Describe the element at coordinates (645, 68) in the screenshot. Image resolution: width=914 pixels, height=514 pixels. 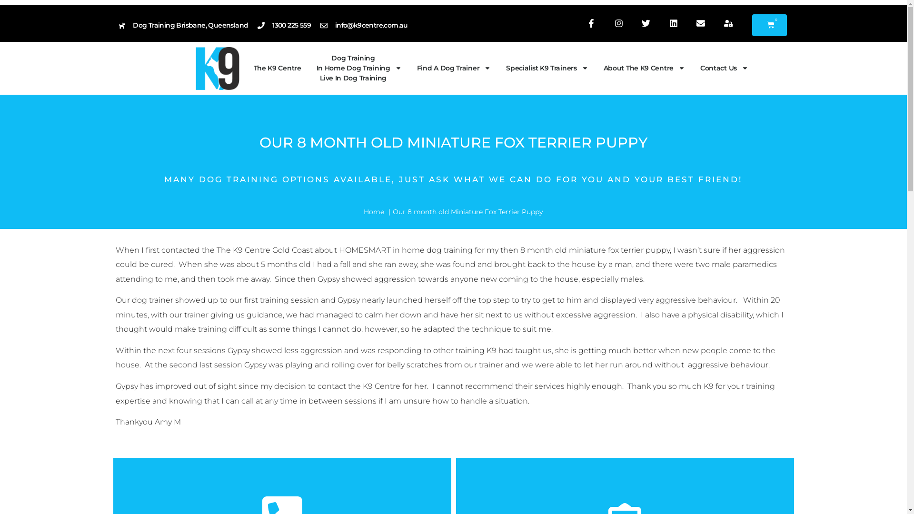
I see `About The K9 Centre` at that location.